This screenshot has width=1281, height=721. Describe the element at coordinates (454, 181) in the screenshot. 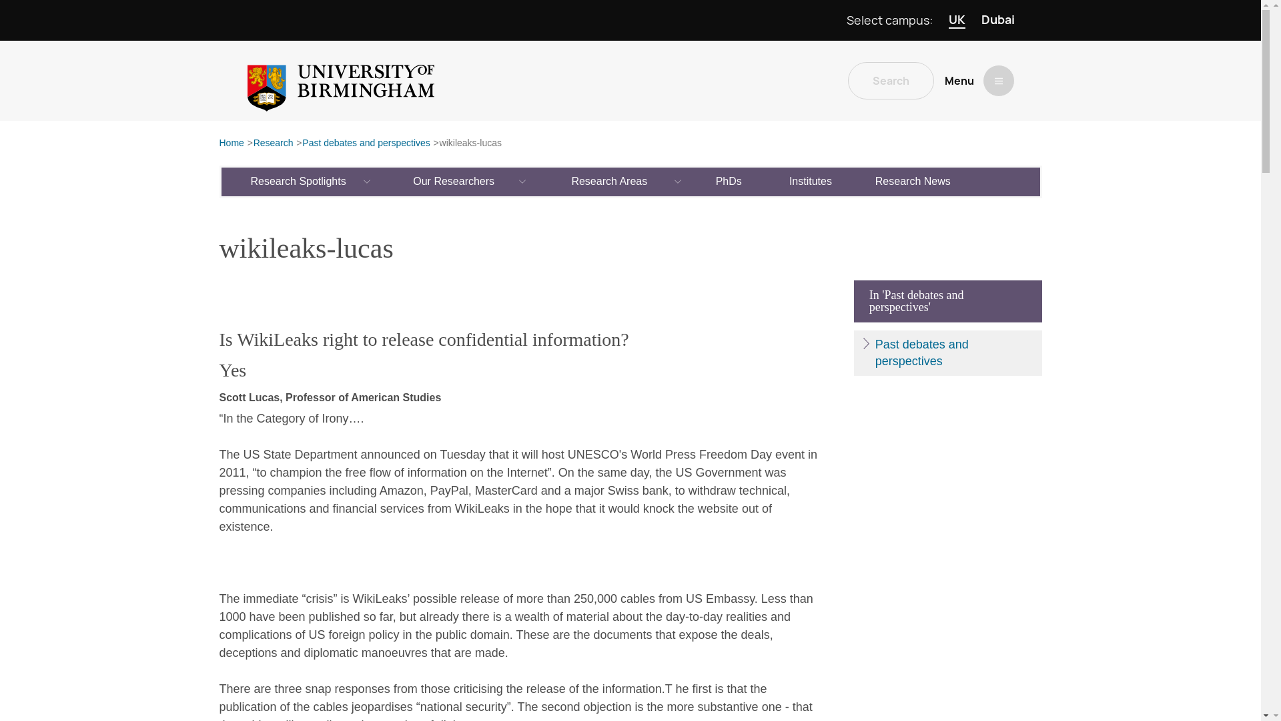

I see `Our Researchers` at that location.